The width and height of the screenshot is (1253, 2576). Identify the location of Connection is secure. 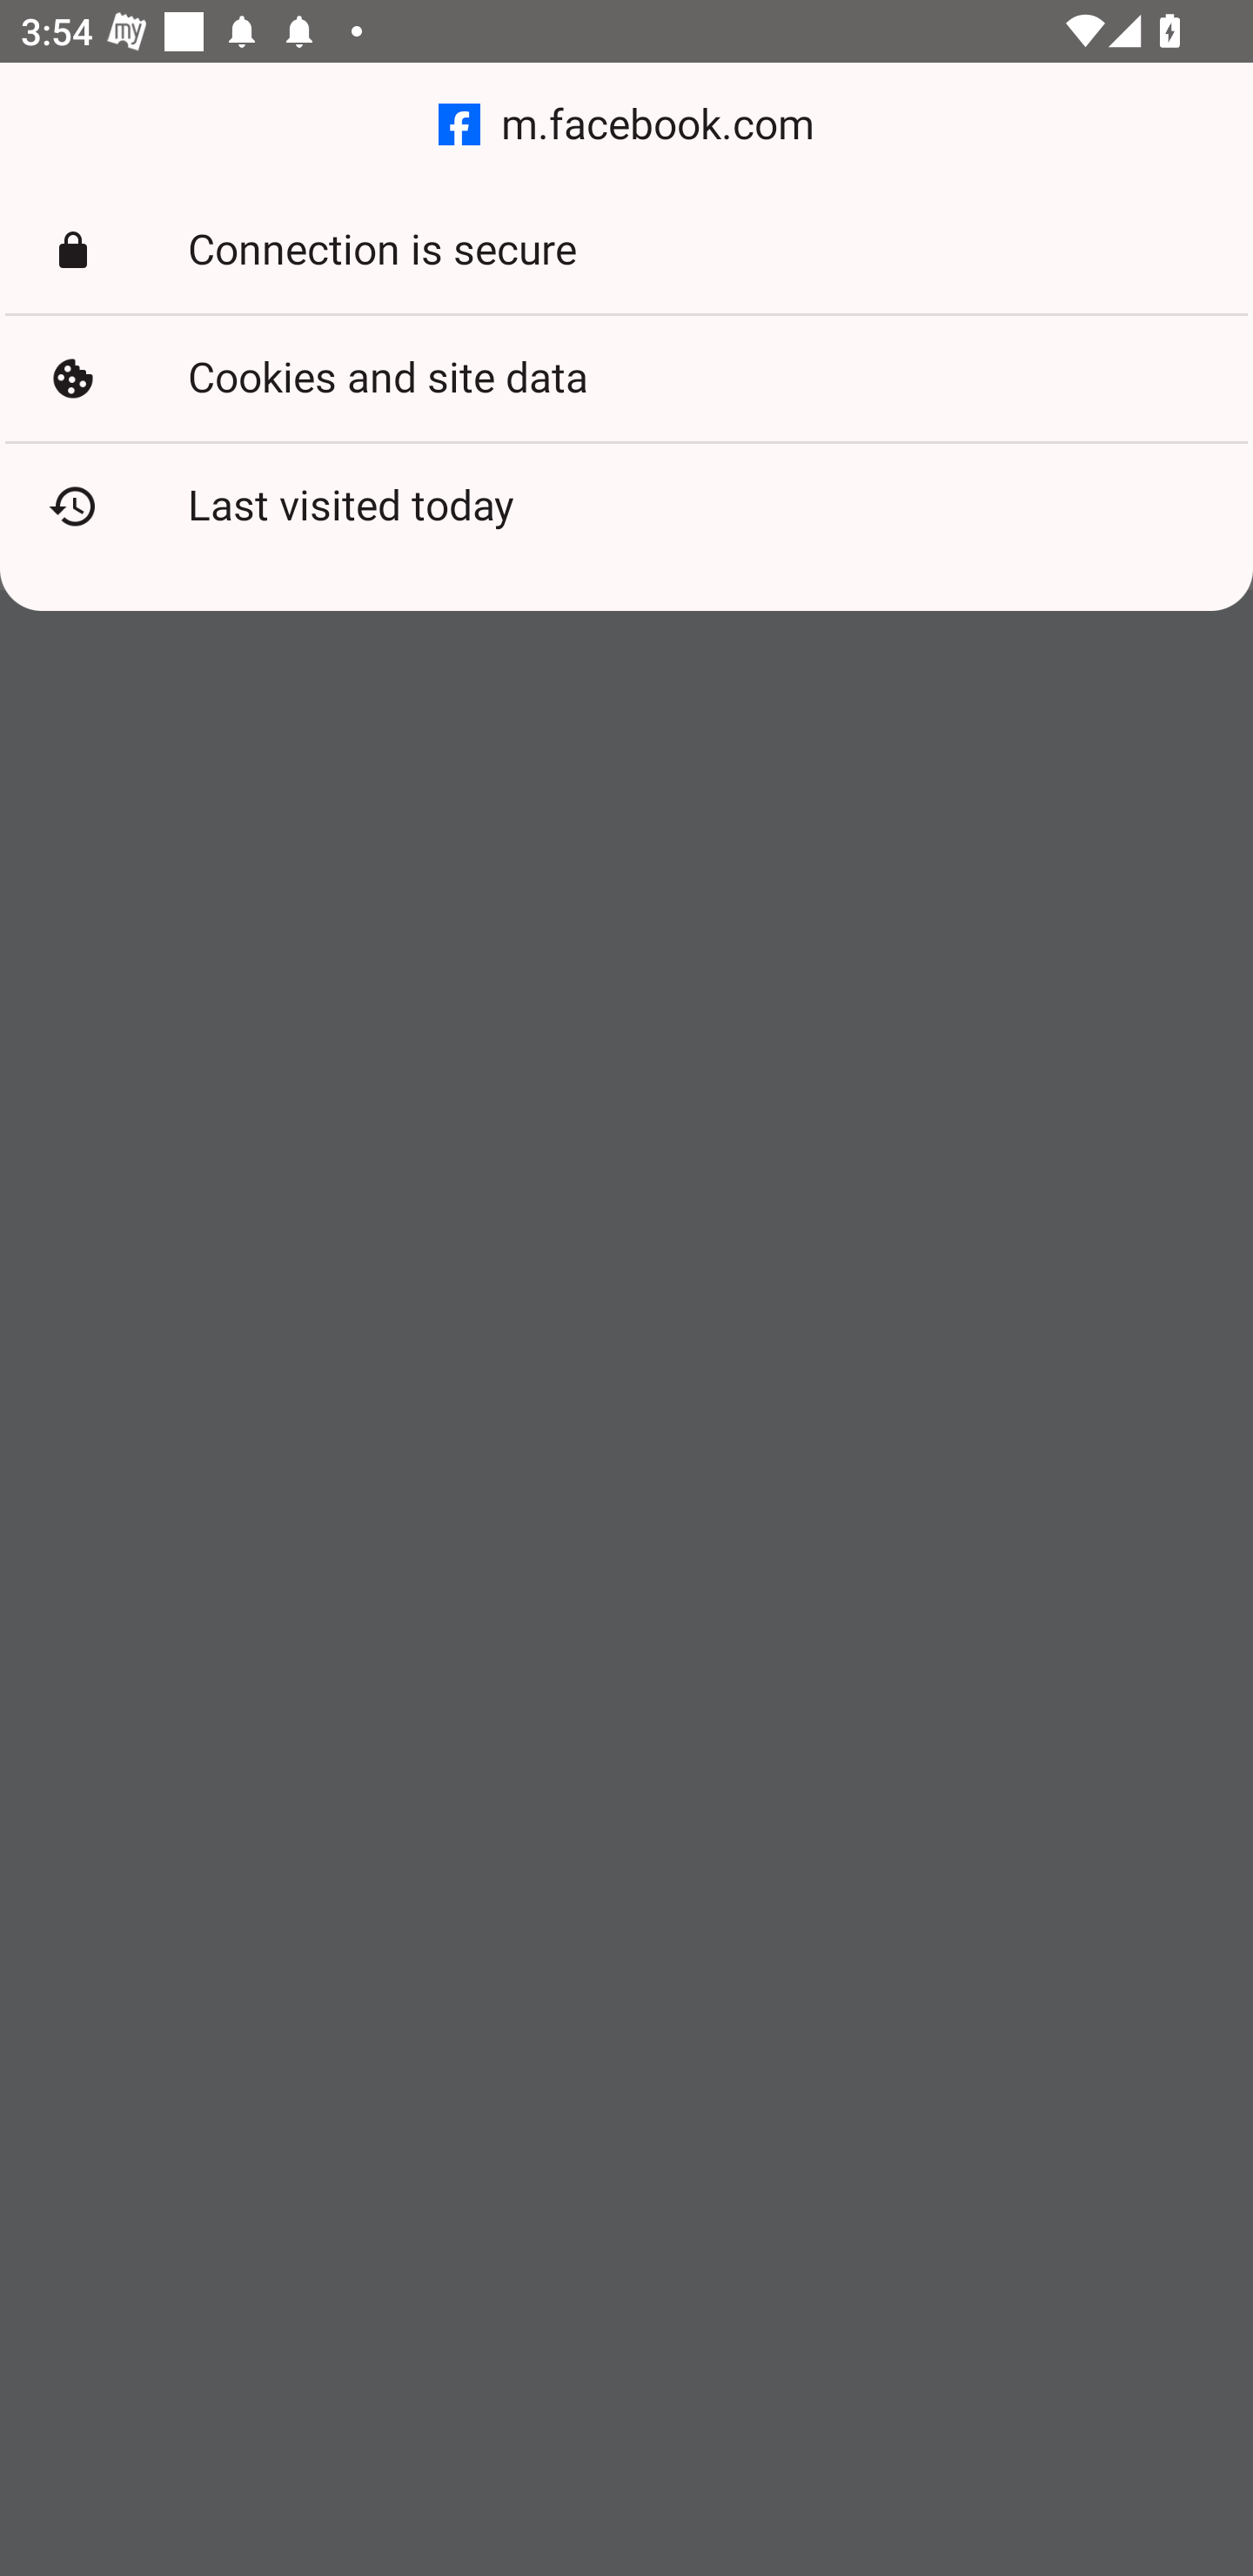
(626, 251).